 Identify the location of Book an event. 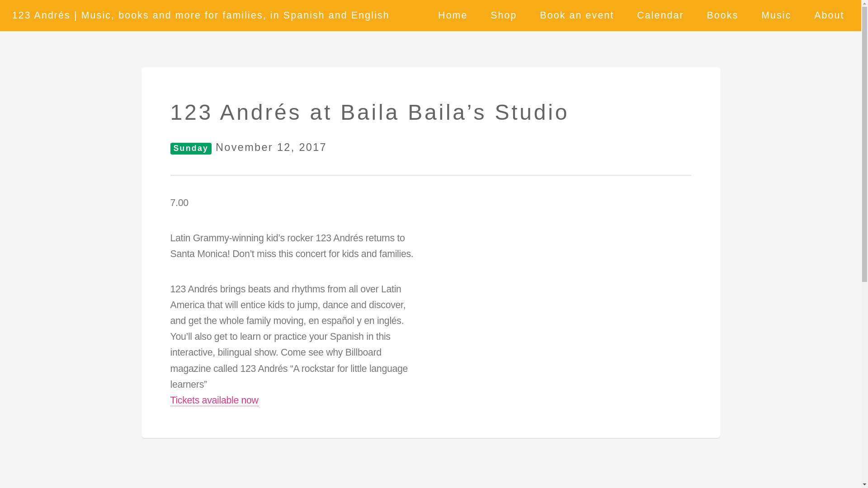
(577, 16).